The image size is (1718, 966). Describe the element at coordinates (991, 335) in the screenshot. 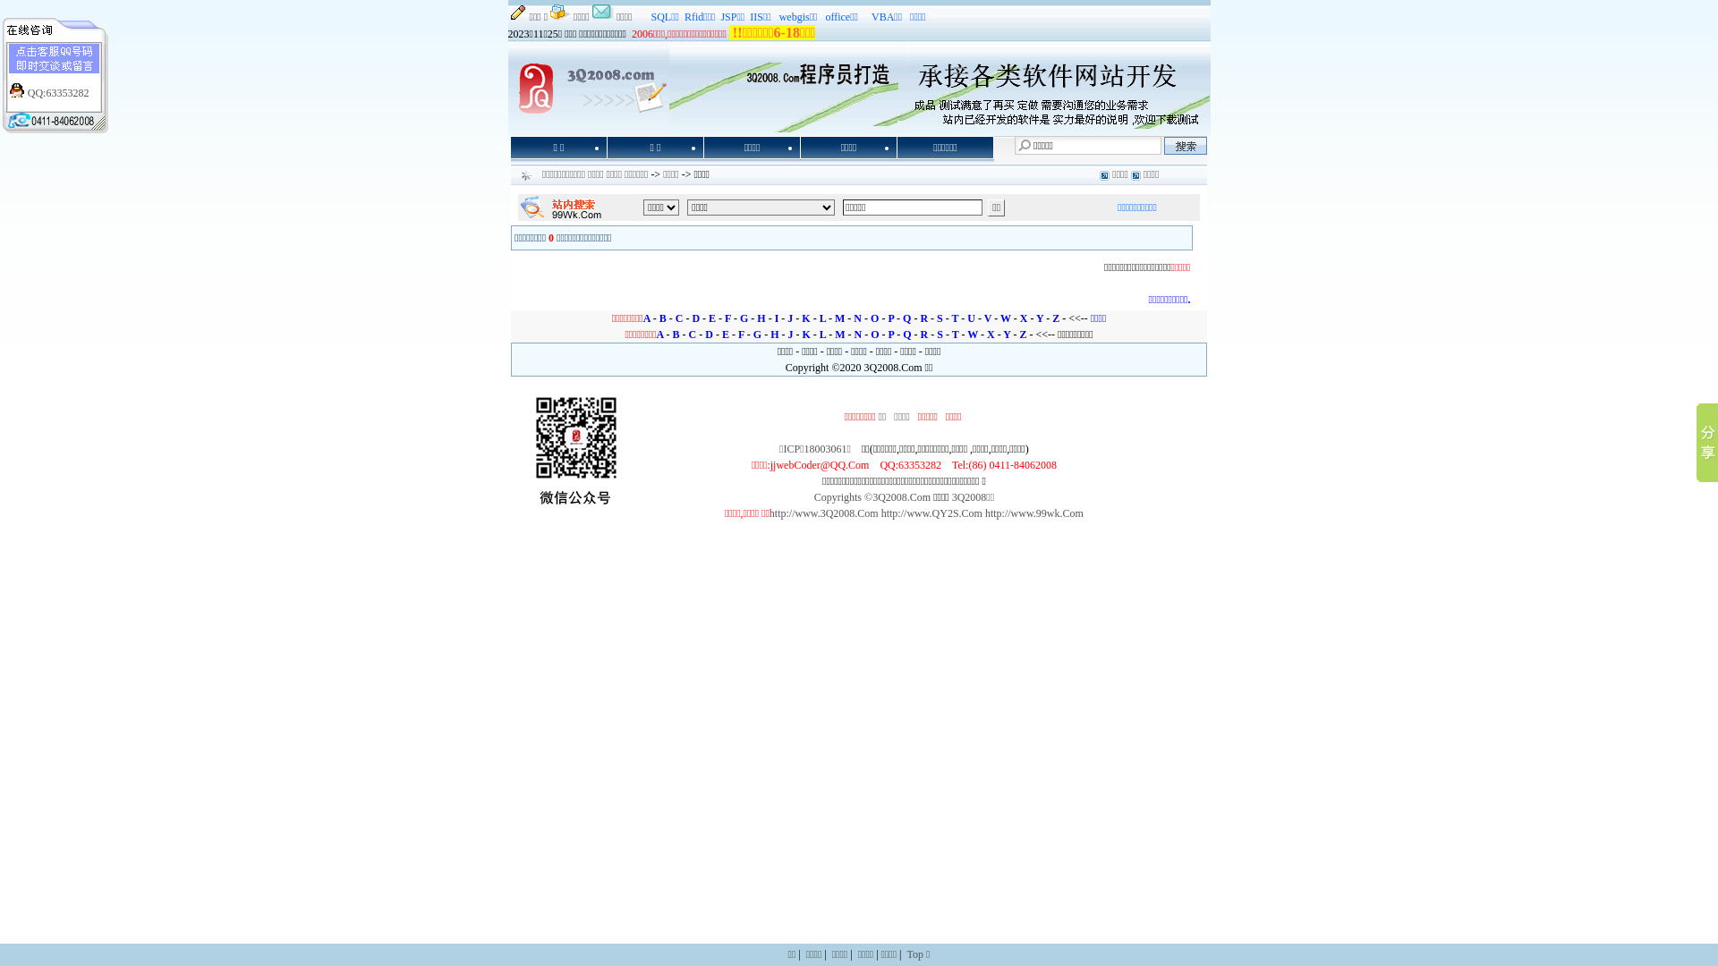

I see `X` at that location.